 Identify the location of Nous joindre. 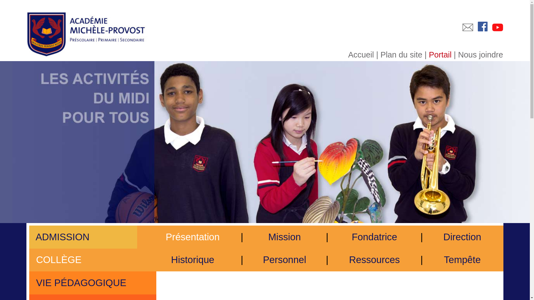
(481, 55).